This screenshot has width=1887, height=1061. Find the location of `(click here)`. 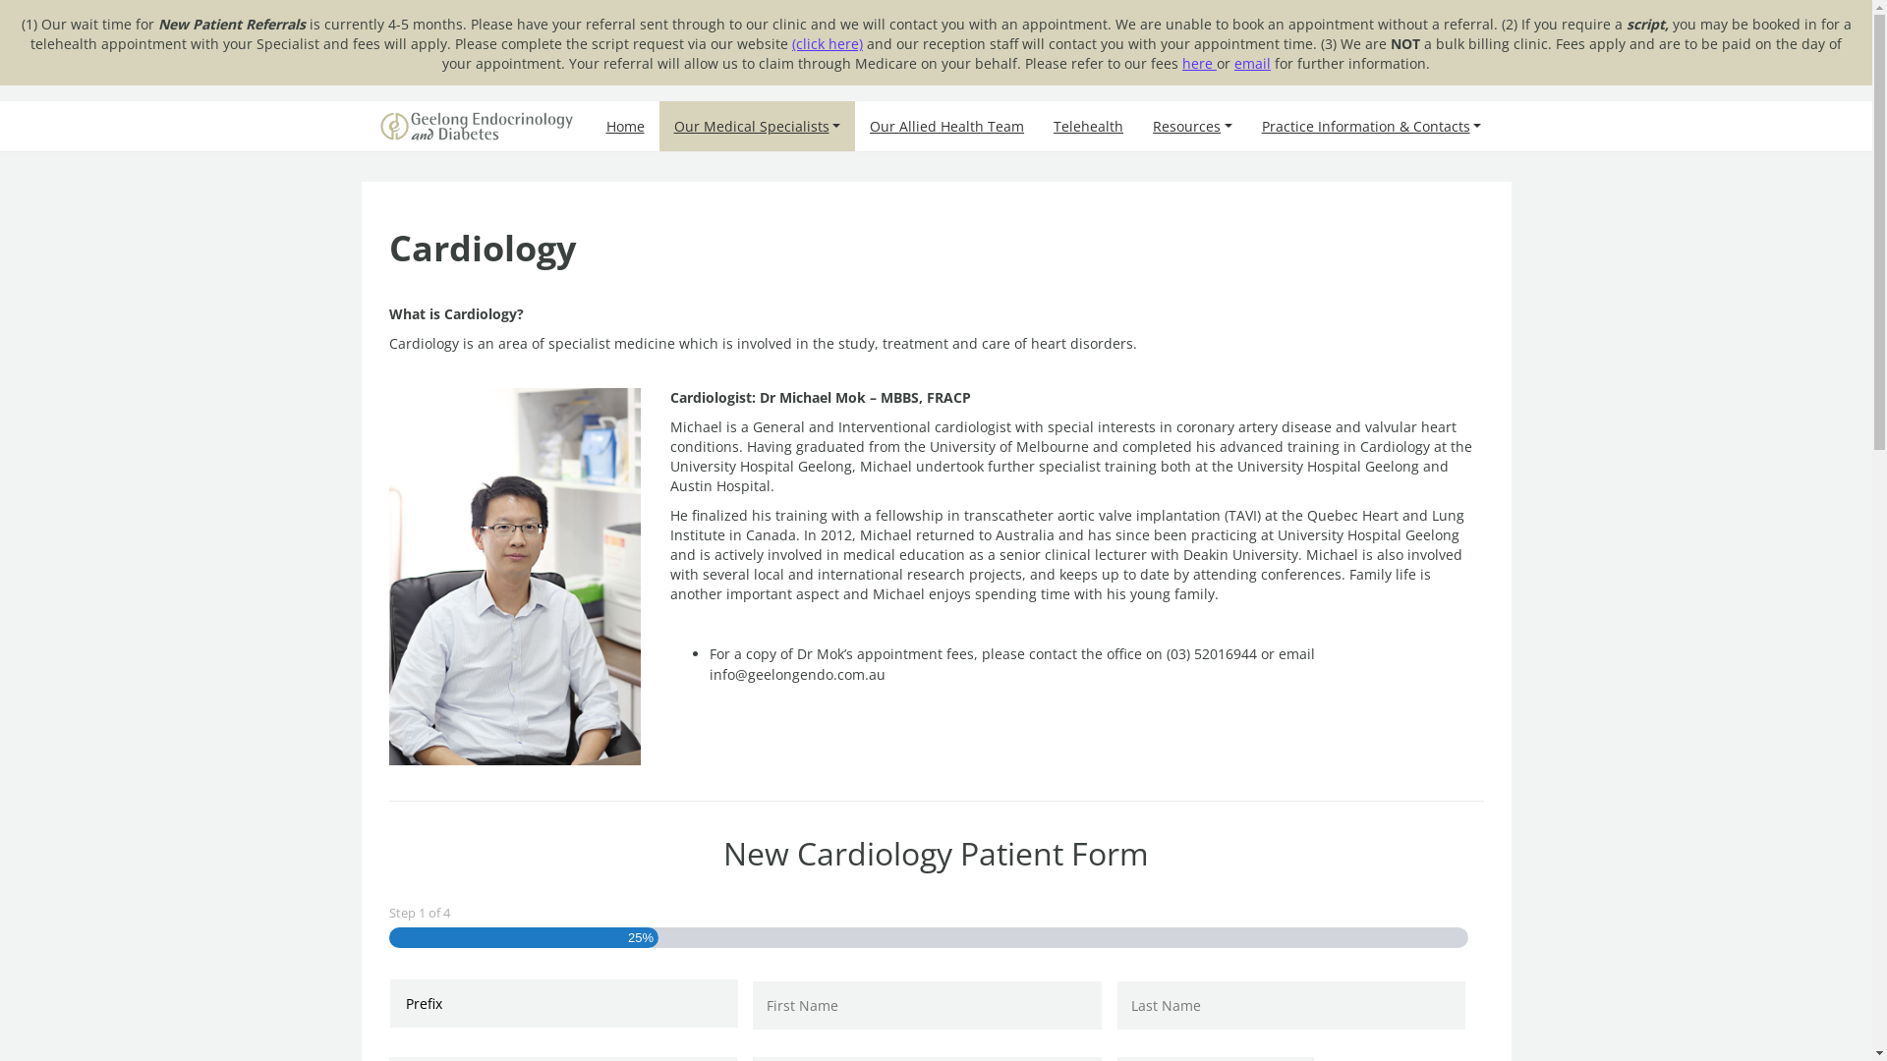

(click here) is located at coordinates (828, 43).